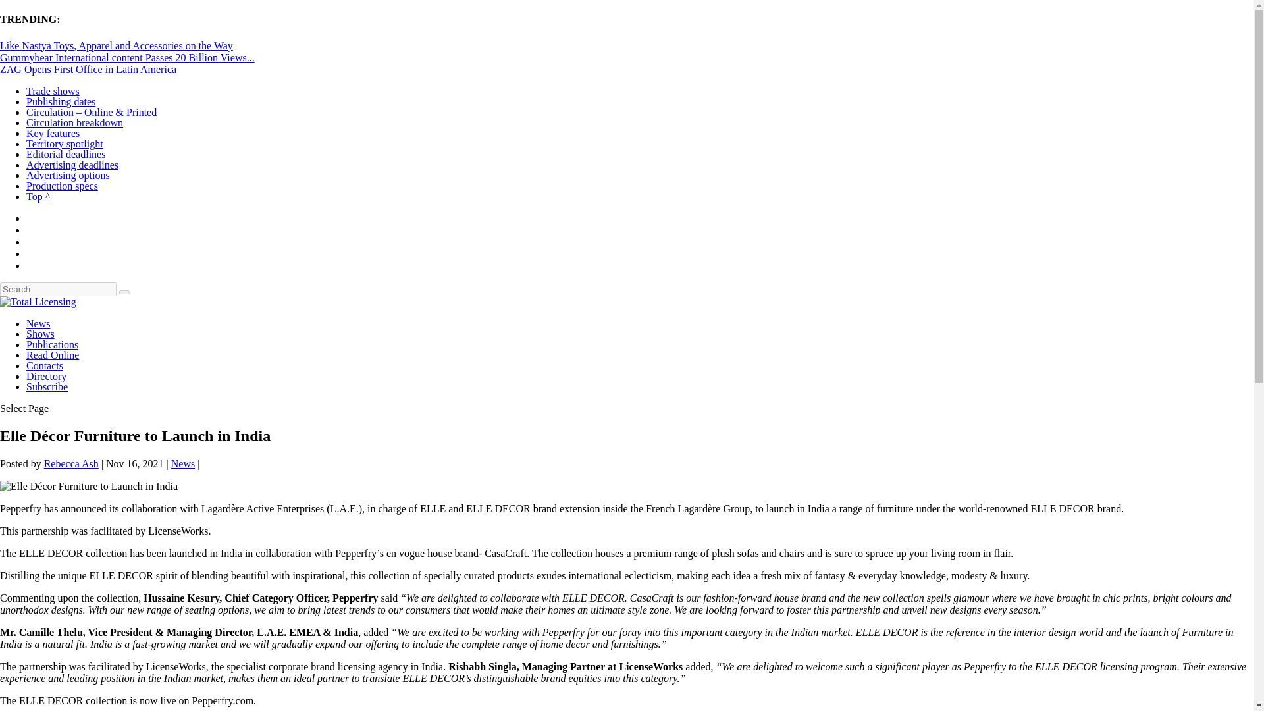 The image size is (1264, 711). What do you see at coordinates (116, 45) in the screenshot?
I see `Like Nastya Toys, Apparel and Accessories on the Way` at bounding box center [116, 45].